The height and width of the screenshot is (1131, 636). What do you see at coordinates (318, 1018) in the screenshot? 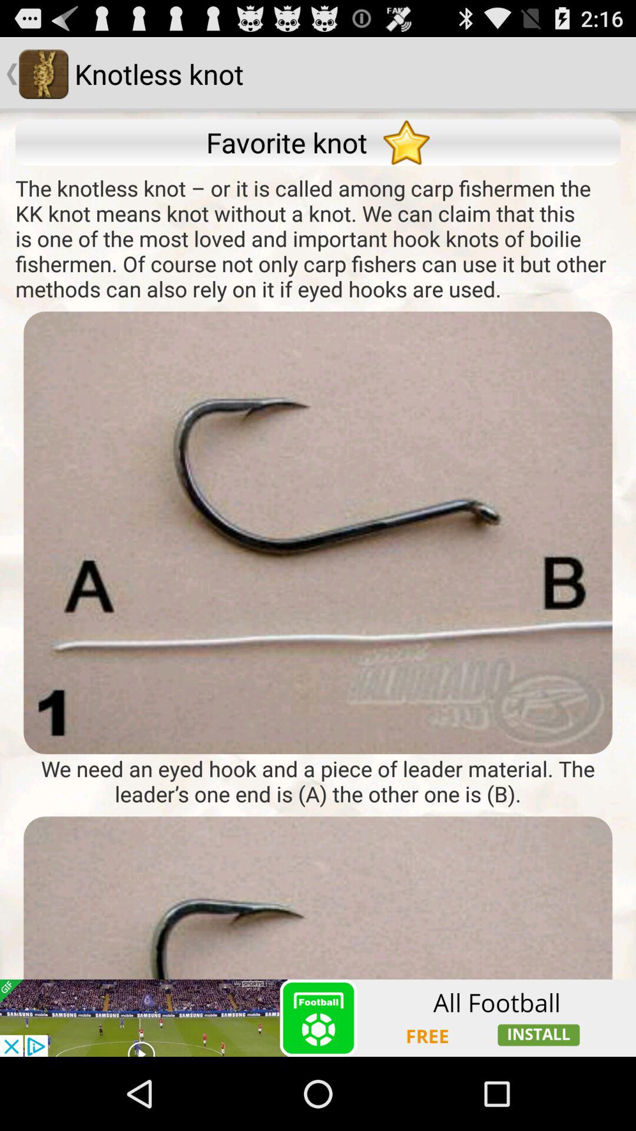
I see `advertisement` at bounding box center [318, 1018].